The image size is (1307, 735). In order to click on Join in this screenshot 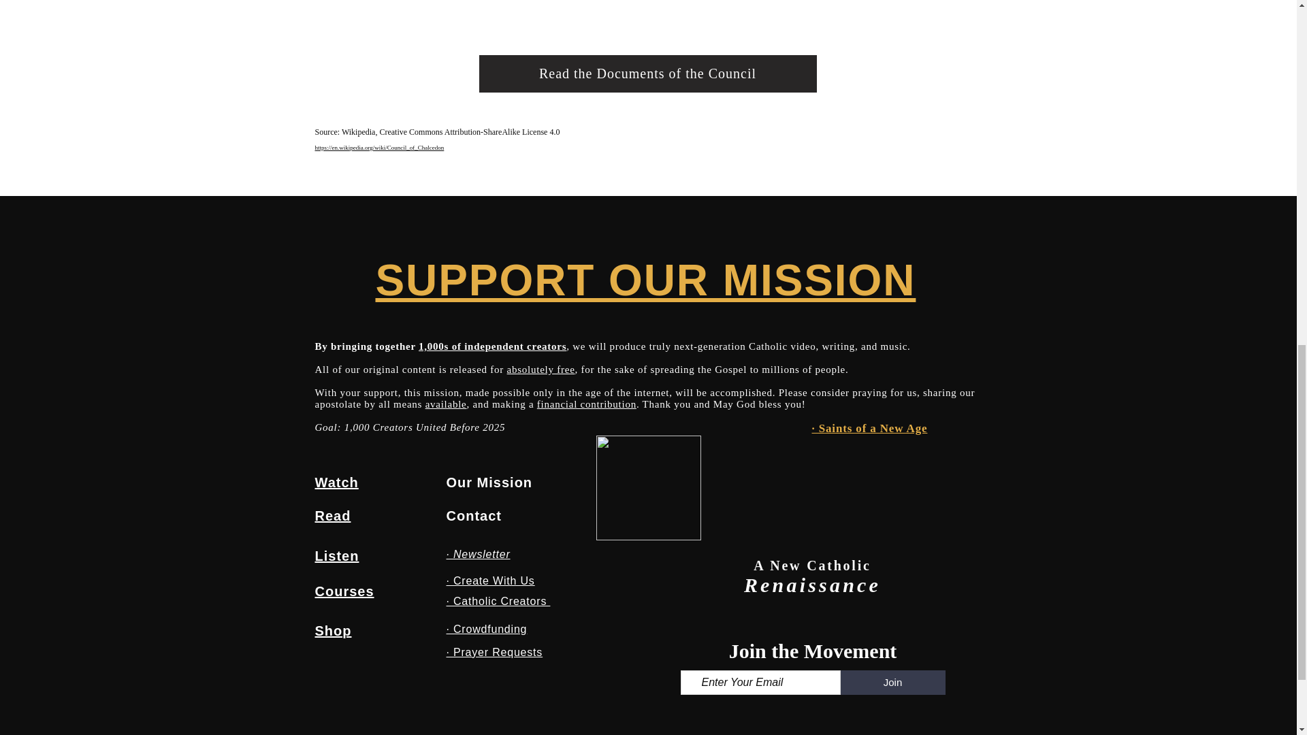, I will do `click(892, 682)`.